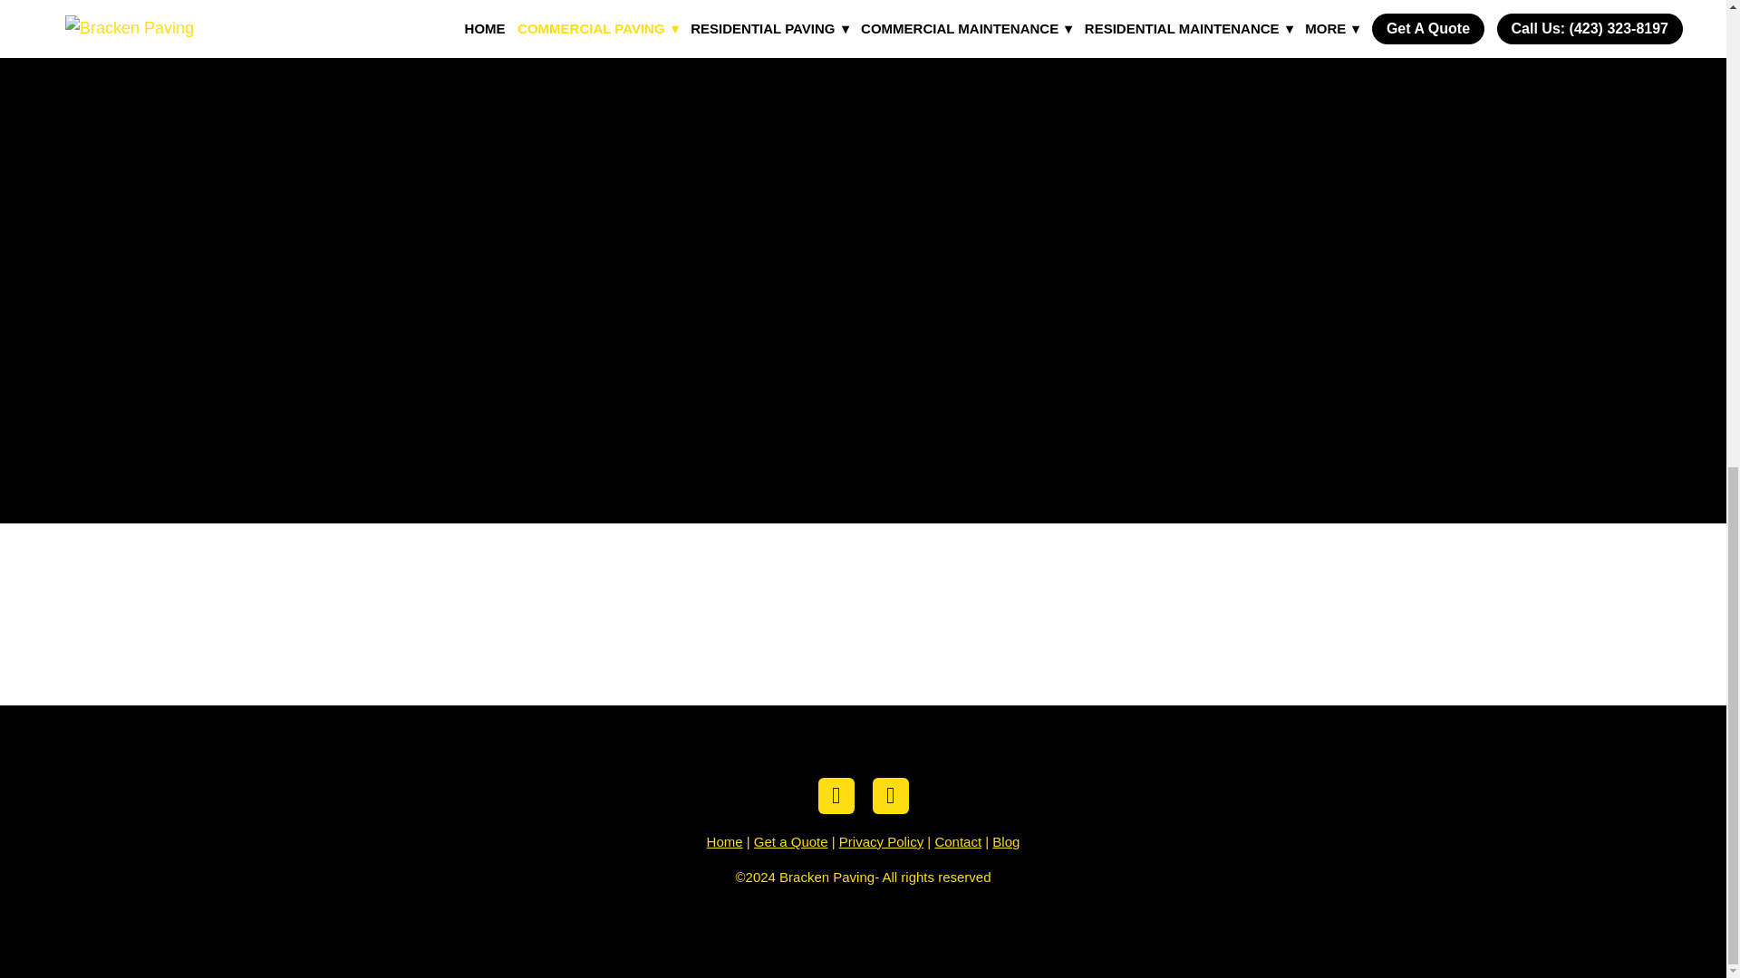  Describe the element at coordinates (957, 842) in the screenshot. I see `Contact` at that location.